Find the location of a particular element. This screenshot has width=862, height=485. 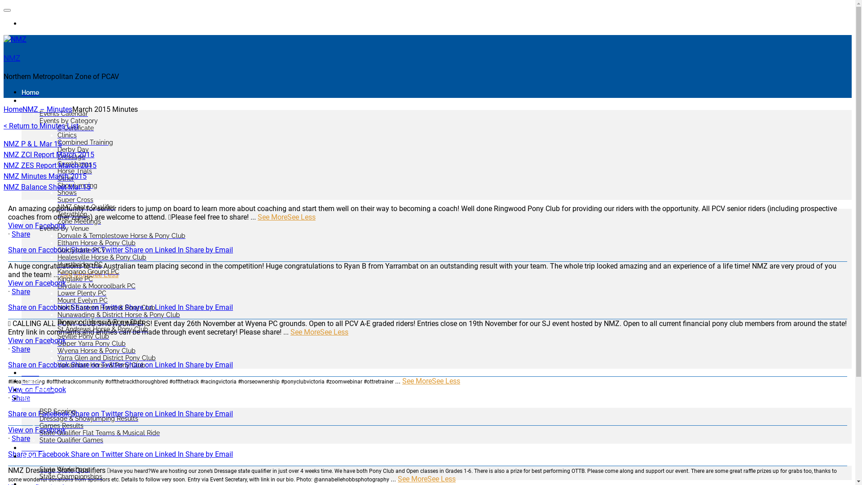

Derby Day is located at coordinates (73, 150).